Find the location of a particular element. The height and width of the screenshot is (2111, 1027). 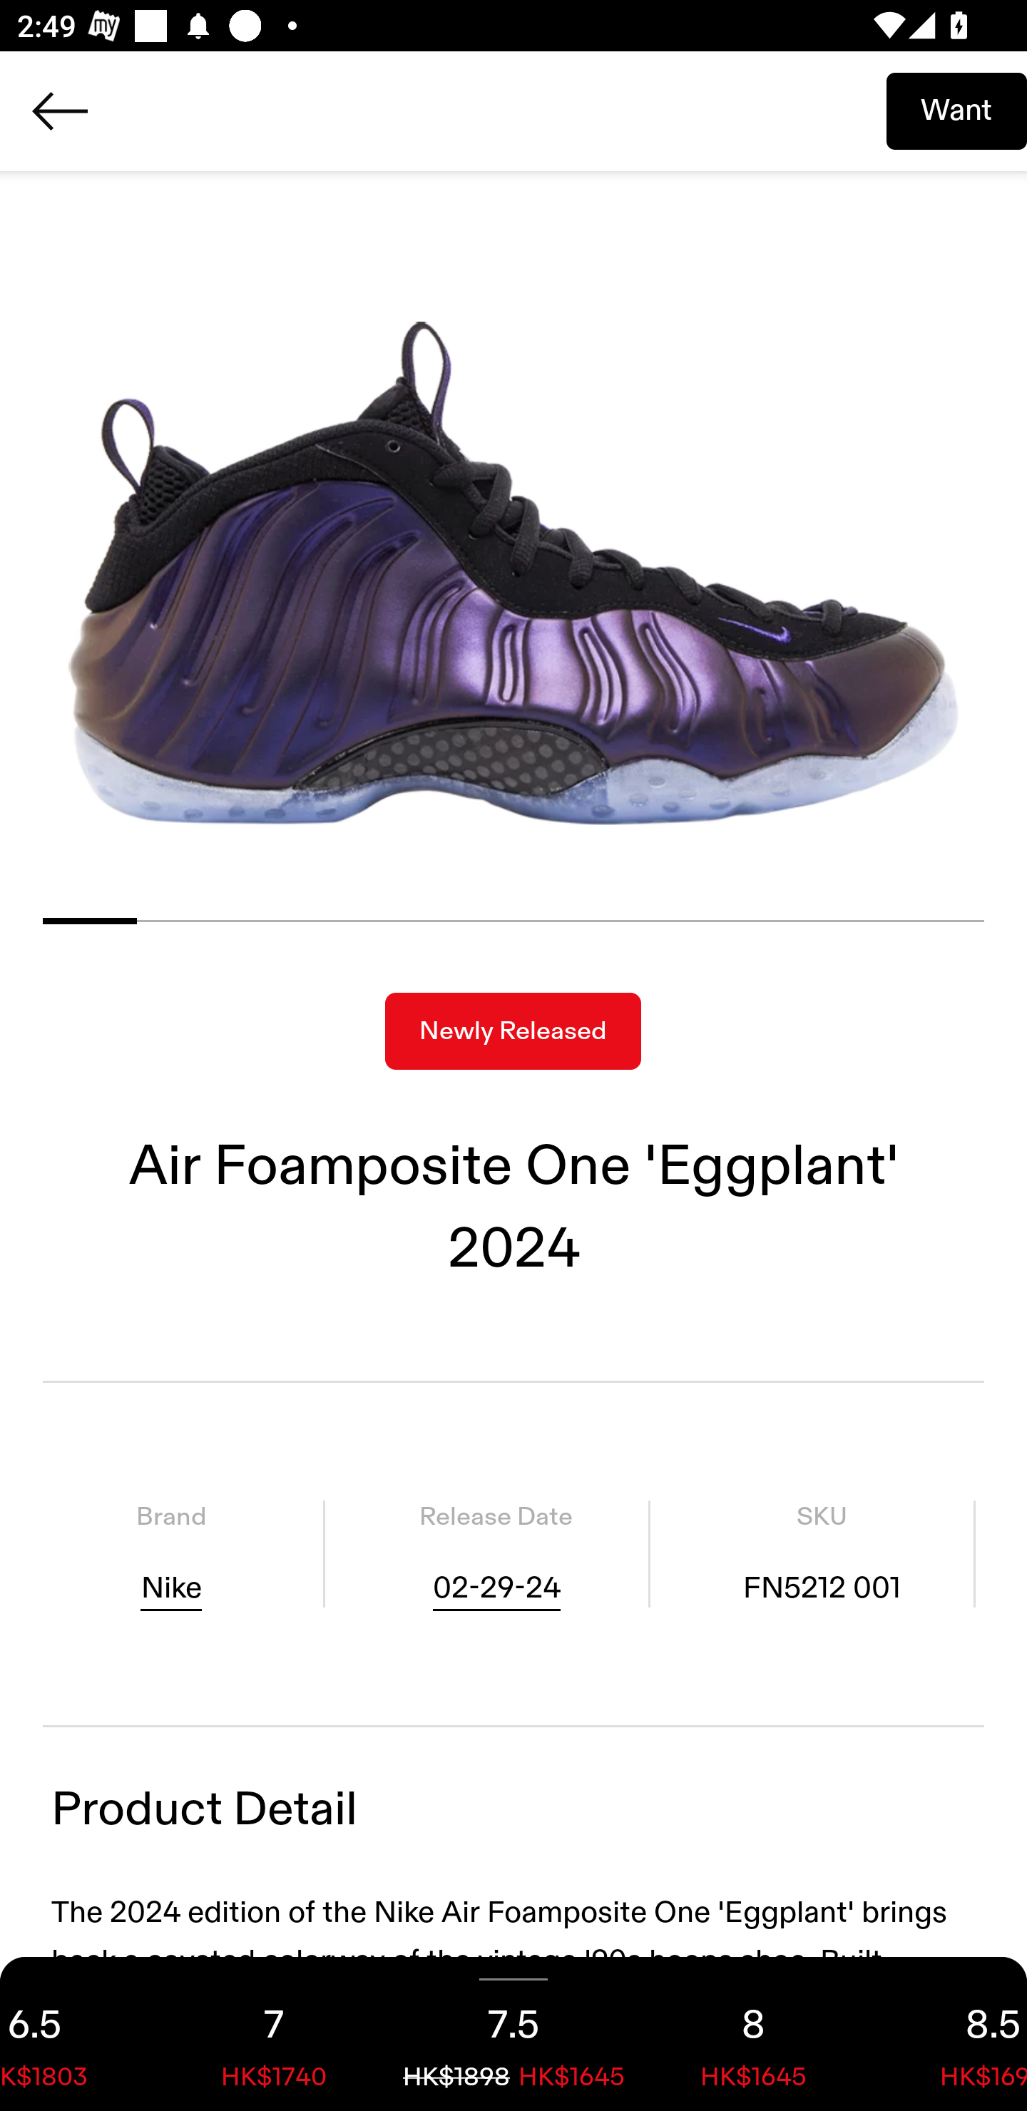

8 HK$1645 is located at coordinates (753, 2034).